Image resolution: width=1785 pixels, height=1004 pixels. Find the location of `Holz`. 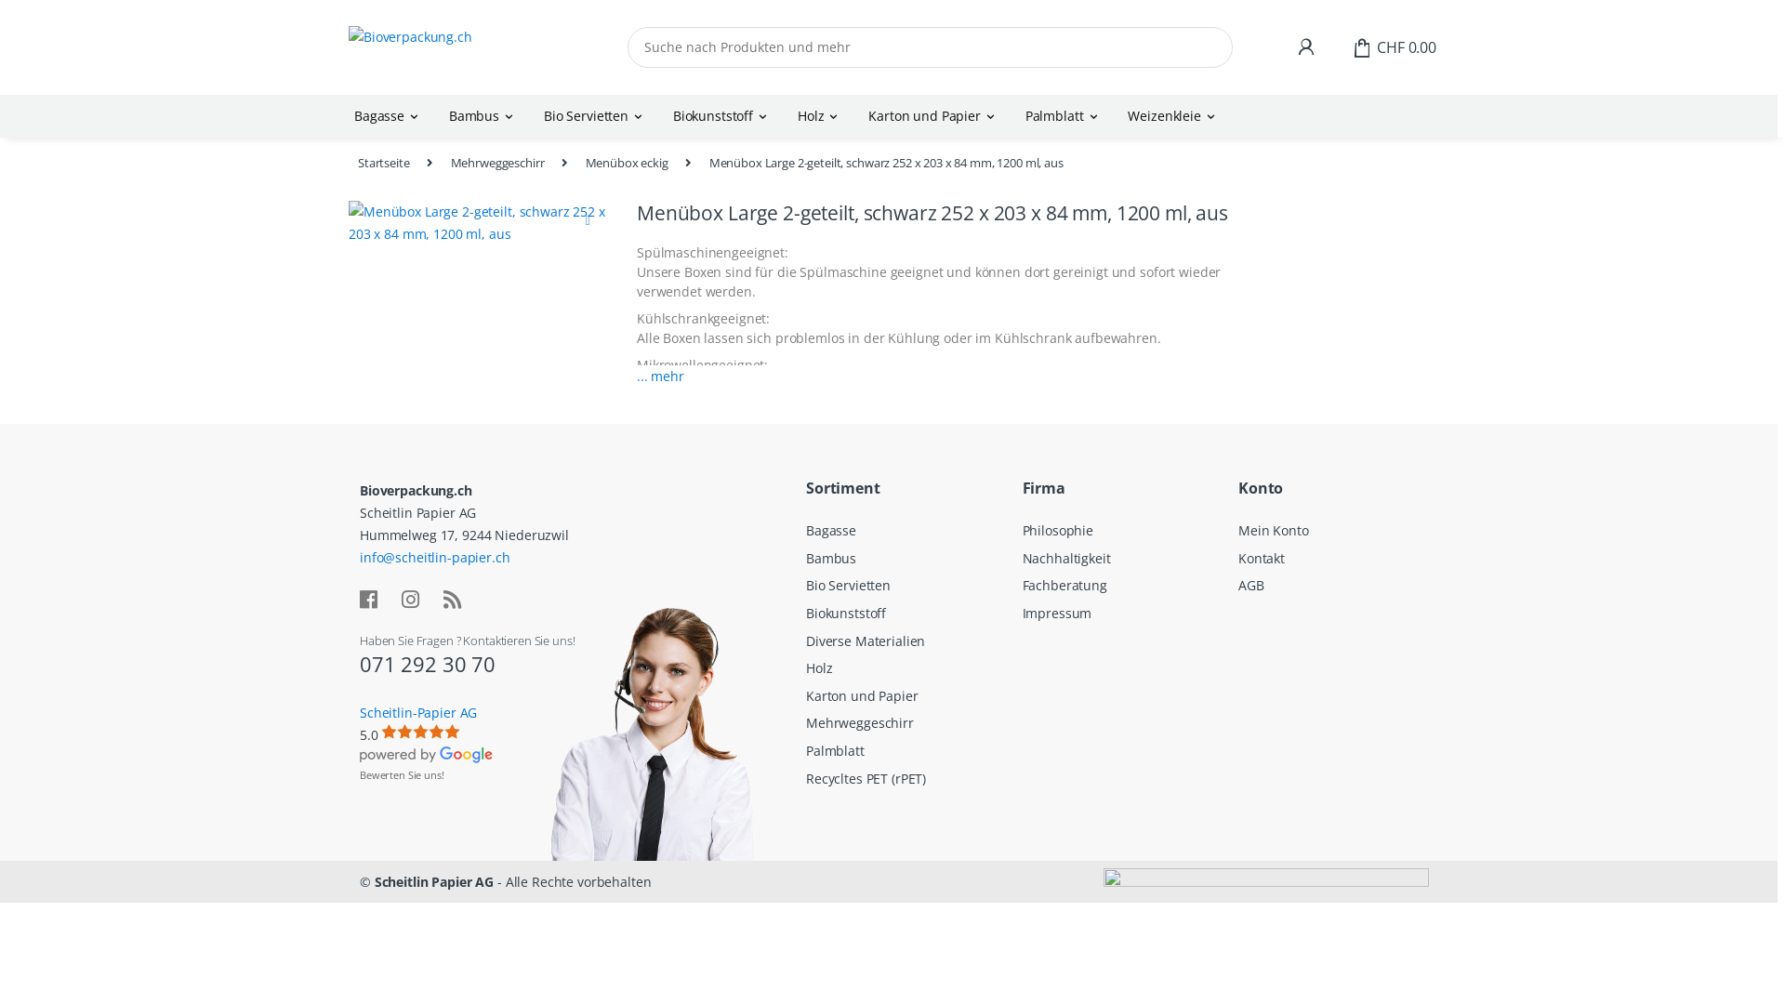

Holz is located at coordinates (820, 116).